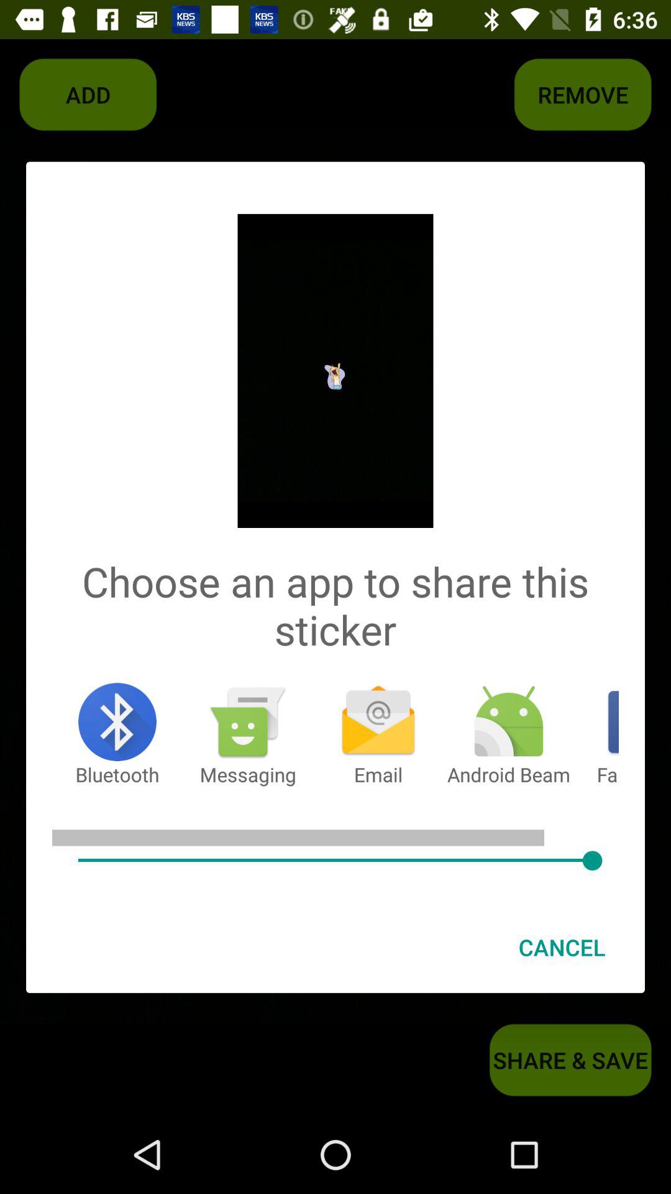  What do you see at coordinates (562, 947) in the screenshot?
I see `jump until cancel item` at bounding box center [562, 947].